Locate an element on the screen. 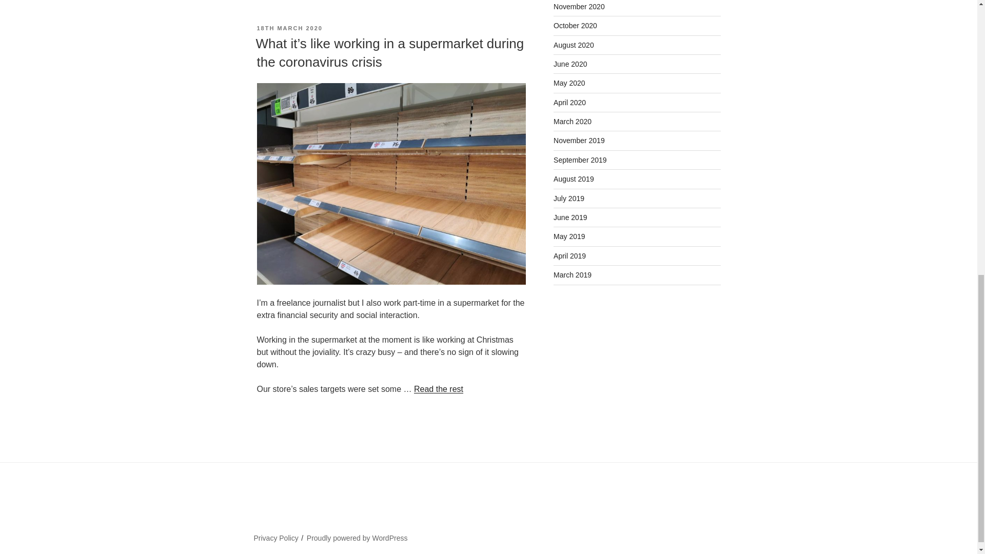 Image resolution: width=985 pixels, height=554 pixels. 18TH MARCH 2020 is located at coordinates (289, 28).